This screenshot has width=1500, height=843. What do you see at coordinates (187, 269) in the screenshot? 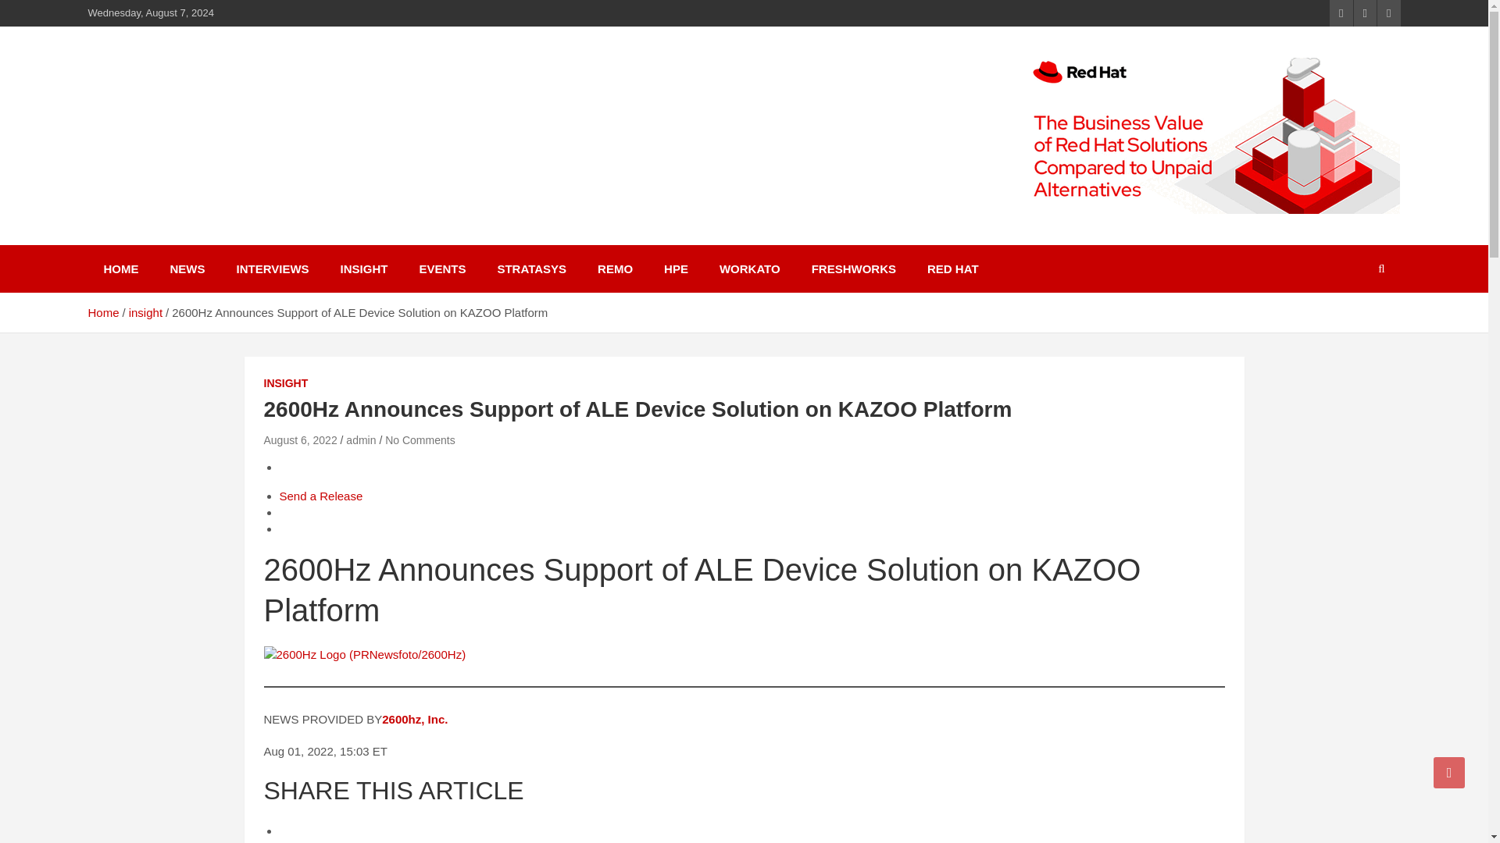
I see `NEWS` at bounding box center [187, 269].